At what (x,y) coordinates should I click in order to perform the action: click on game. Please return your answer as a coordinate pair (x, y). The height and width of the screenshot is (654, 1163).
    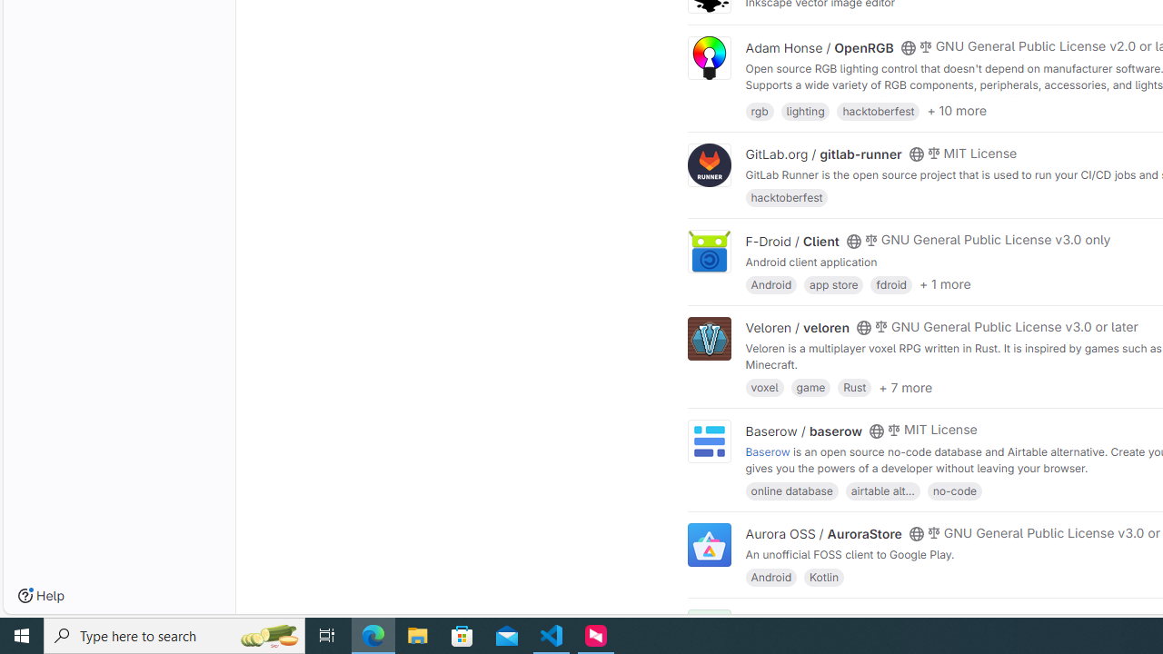
    Looking at the image, I should click on (810, 387).